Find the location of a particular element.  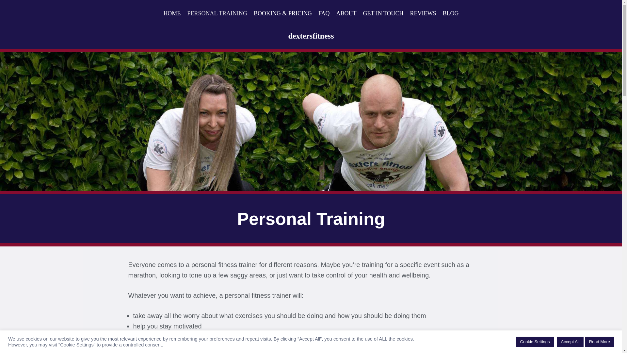

Cookie Settings is located at coordinates (535, 342).